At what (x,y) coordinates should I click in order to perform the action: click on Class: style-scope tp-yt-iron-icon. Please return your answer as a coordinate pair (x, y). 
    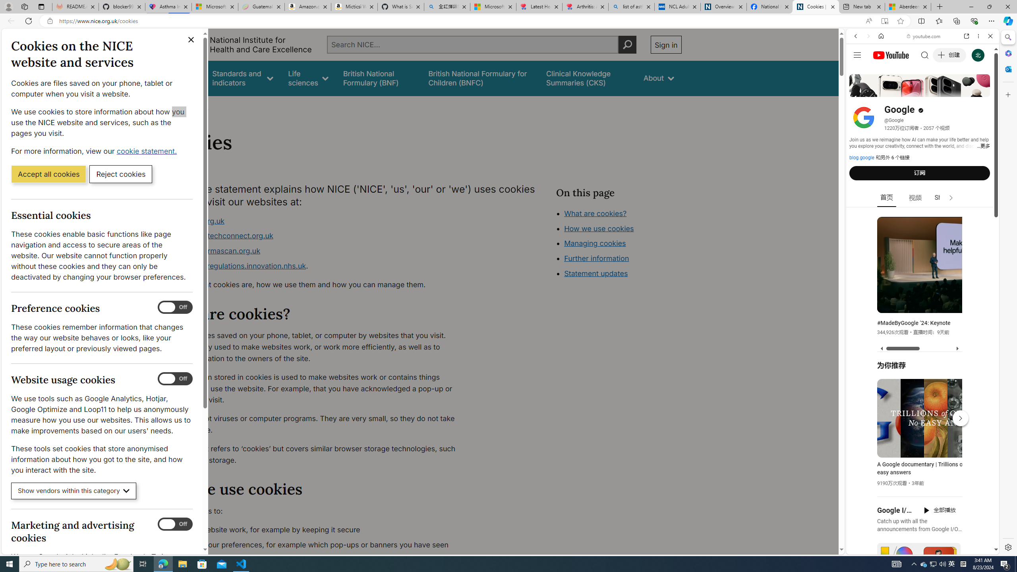
    Looking at the image, I should click on (951, 198).